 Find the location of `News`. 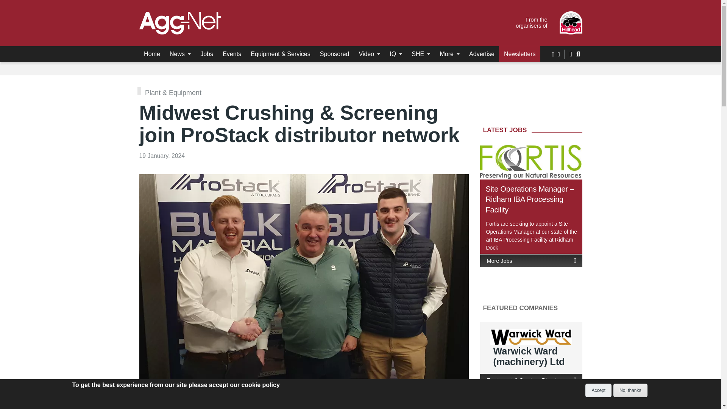

News is located at coordinates (180, 54).